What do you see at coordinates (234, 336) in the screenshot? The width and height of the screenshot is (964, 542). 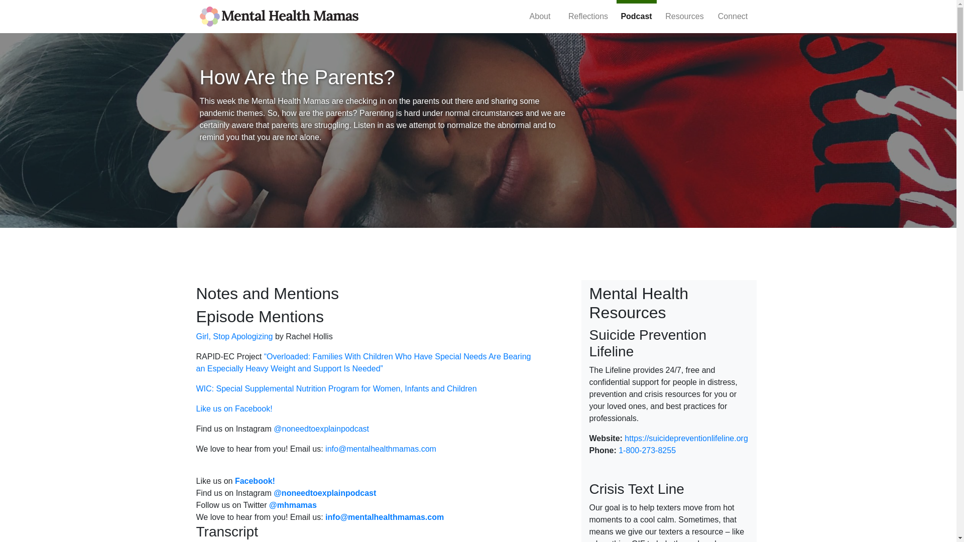 I see `Girl, Stop Apologizing` at bounding box center [234, 336].